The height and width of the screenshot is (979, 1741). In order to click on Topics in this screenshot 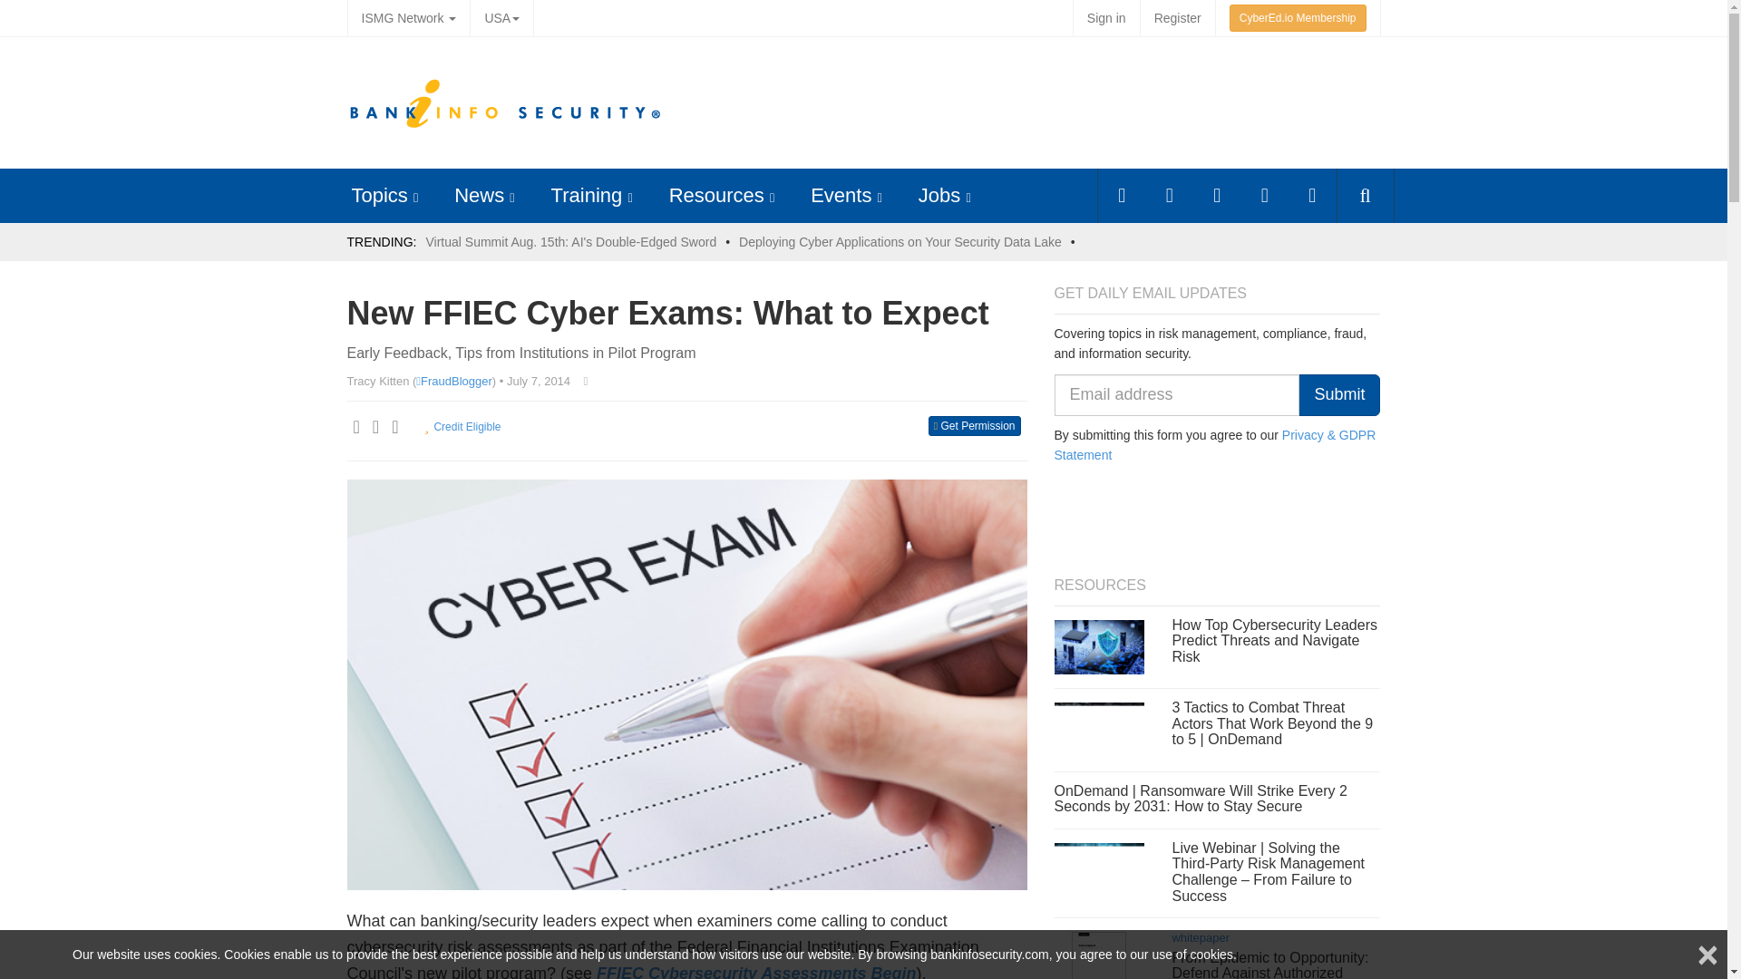, I will do `click(379, 195)`.